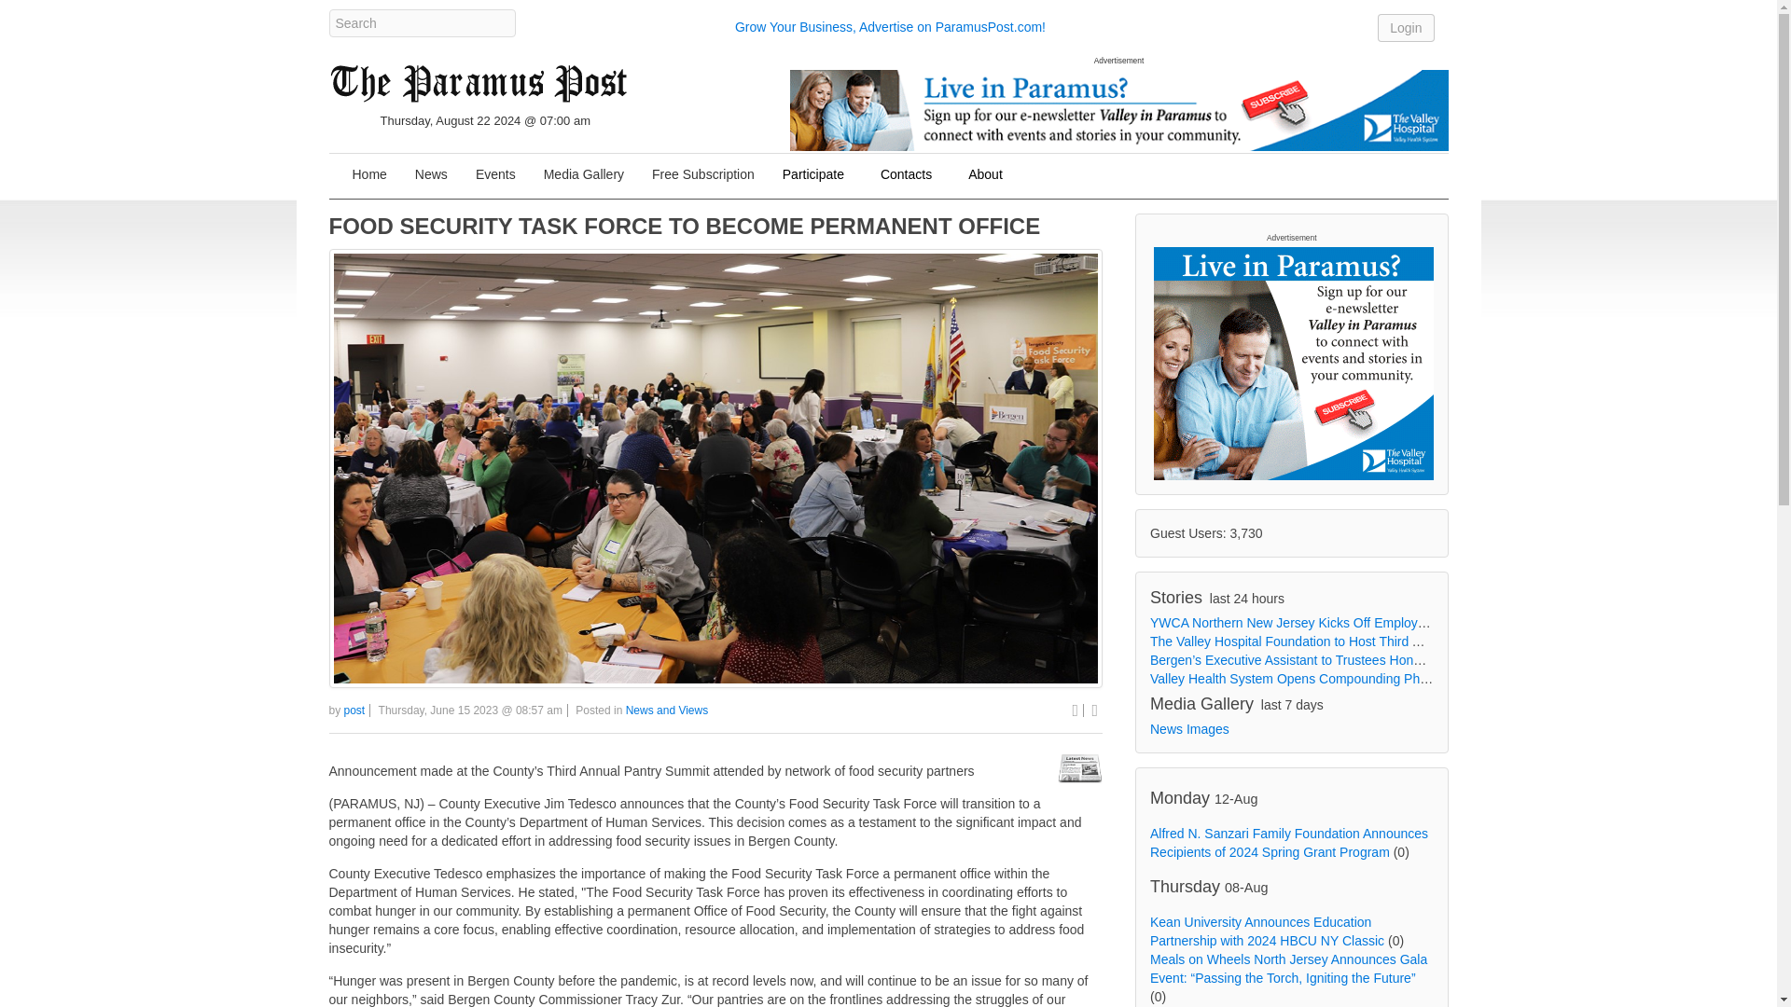 This screenshot has width=1791, height=1007. I want to click on News Images, so click(1188, 729).